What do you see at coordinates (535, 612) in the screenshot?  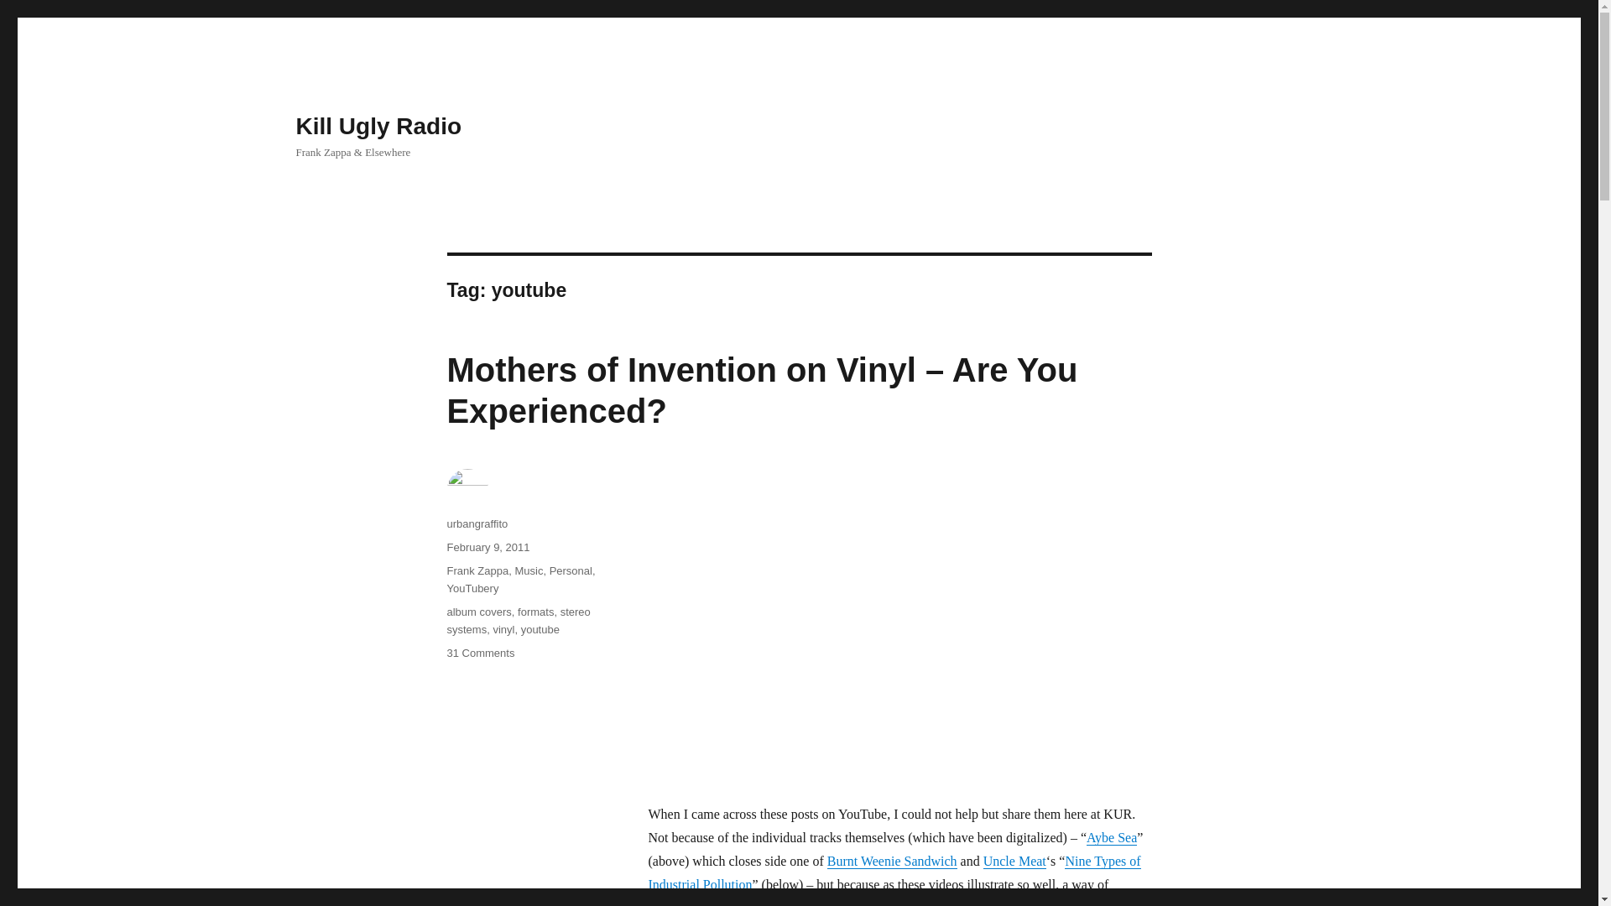 I see `formats` at bounding box center [535, 612].